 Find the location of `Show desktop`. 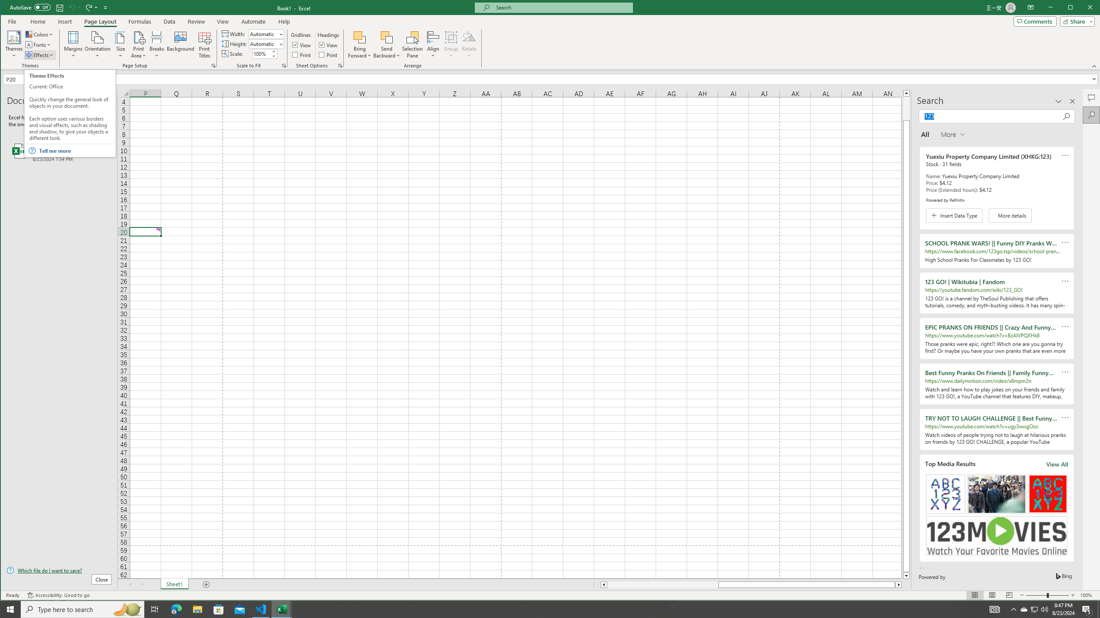

Show desktop is located at coordinates (1099, 609).